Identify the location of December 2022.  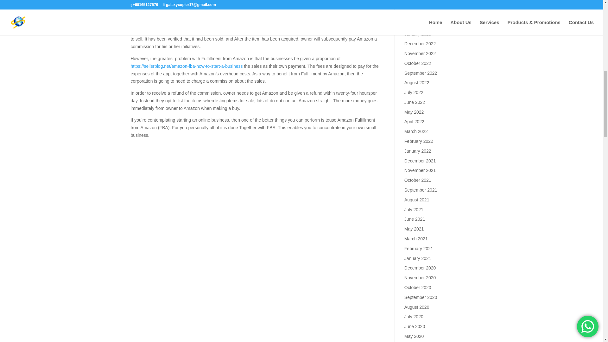
(420, 43).